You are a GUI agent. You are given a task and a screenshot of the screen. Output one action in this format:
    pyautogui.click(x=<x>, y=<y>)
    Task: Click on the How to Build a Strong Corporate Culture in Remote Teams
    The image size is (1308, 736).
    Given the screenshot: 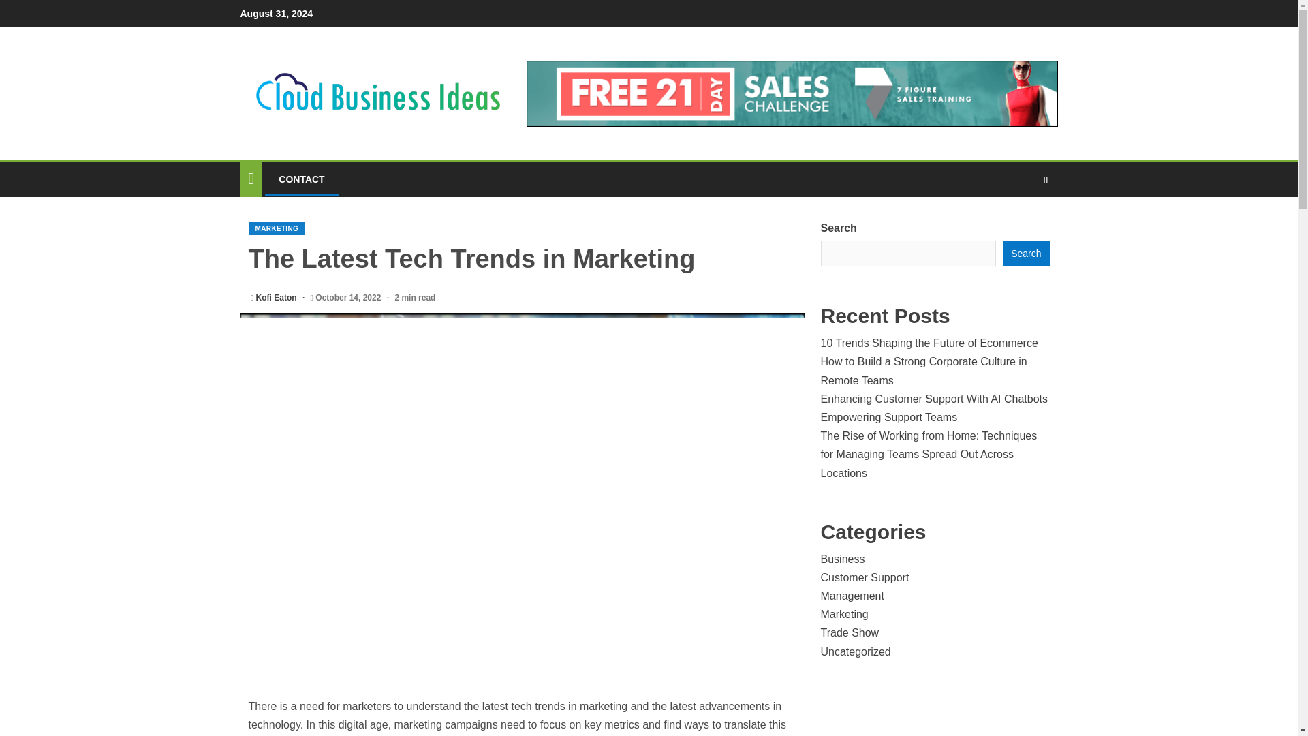 What is the action you would take?
    pyautogui.click(x=923, y=370)
    